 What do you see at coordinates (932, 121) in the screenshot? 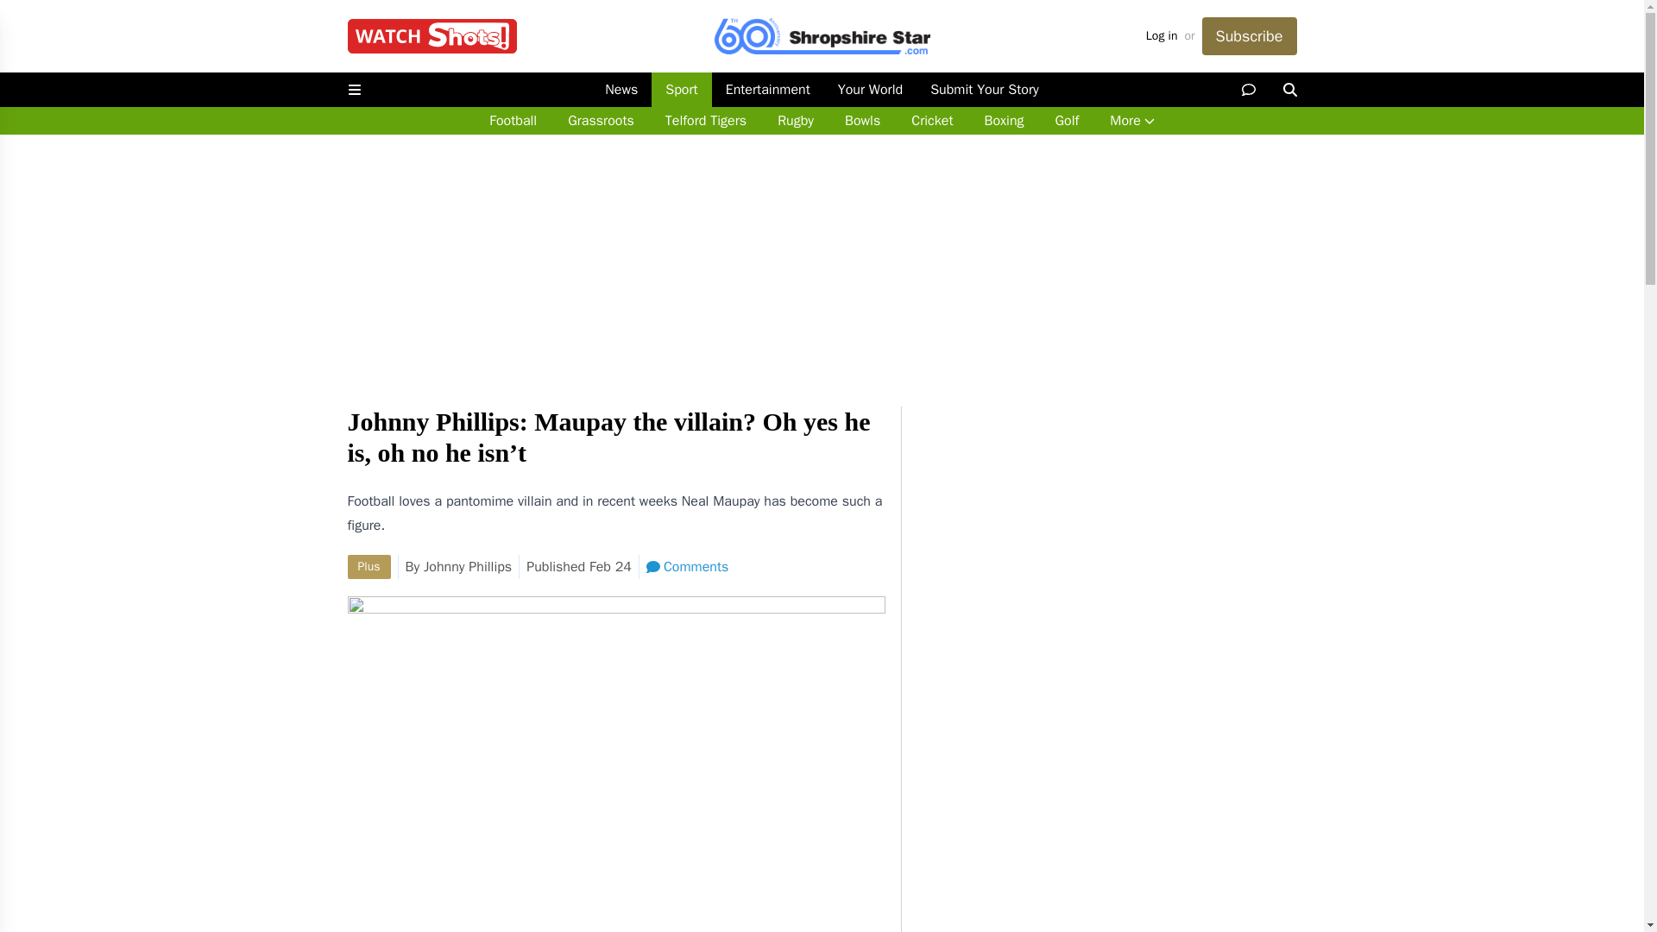
I see `Cricket` at bounding box center [932, 121].